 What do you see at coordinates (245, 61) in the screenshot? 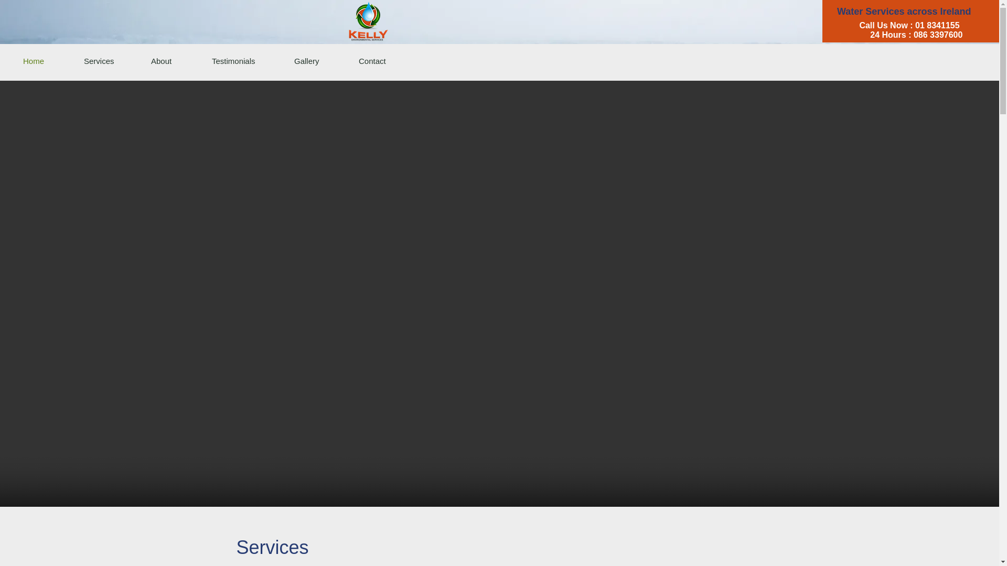
I see `Testimonials` at bounding box center [245, 61].